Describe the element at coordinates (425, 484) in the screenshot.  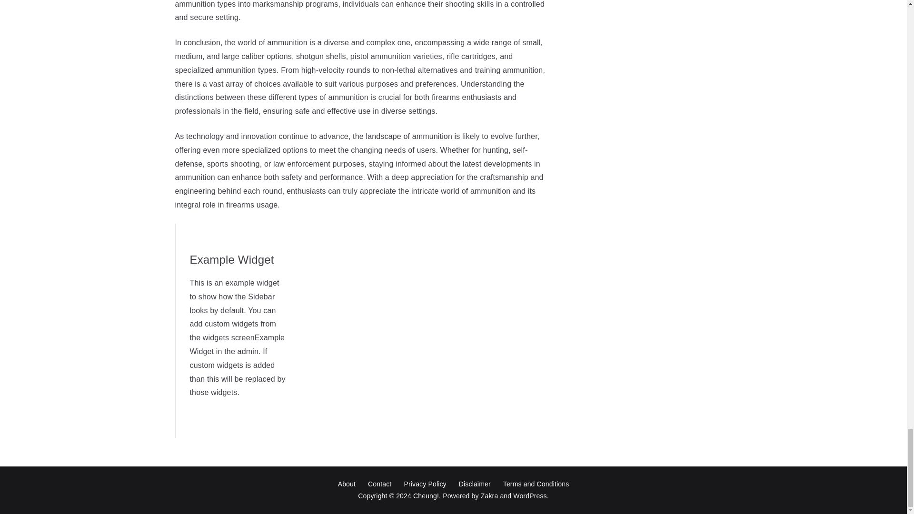
I see `Privacy Policy` at that location.